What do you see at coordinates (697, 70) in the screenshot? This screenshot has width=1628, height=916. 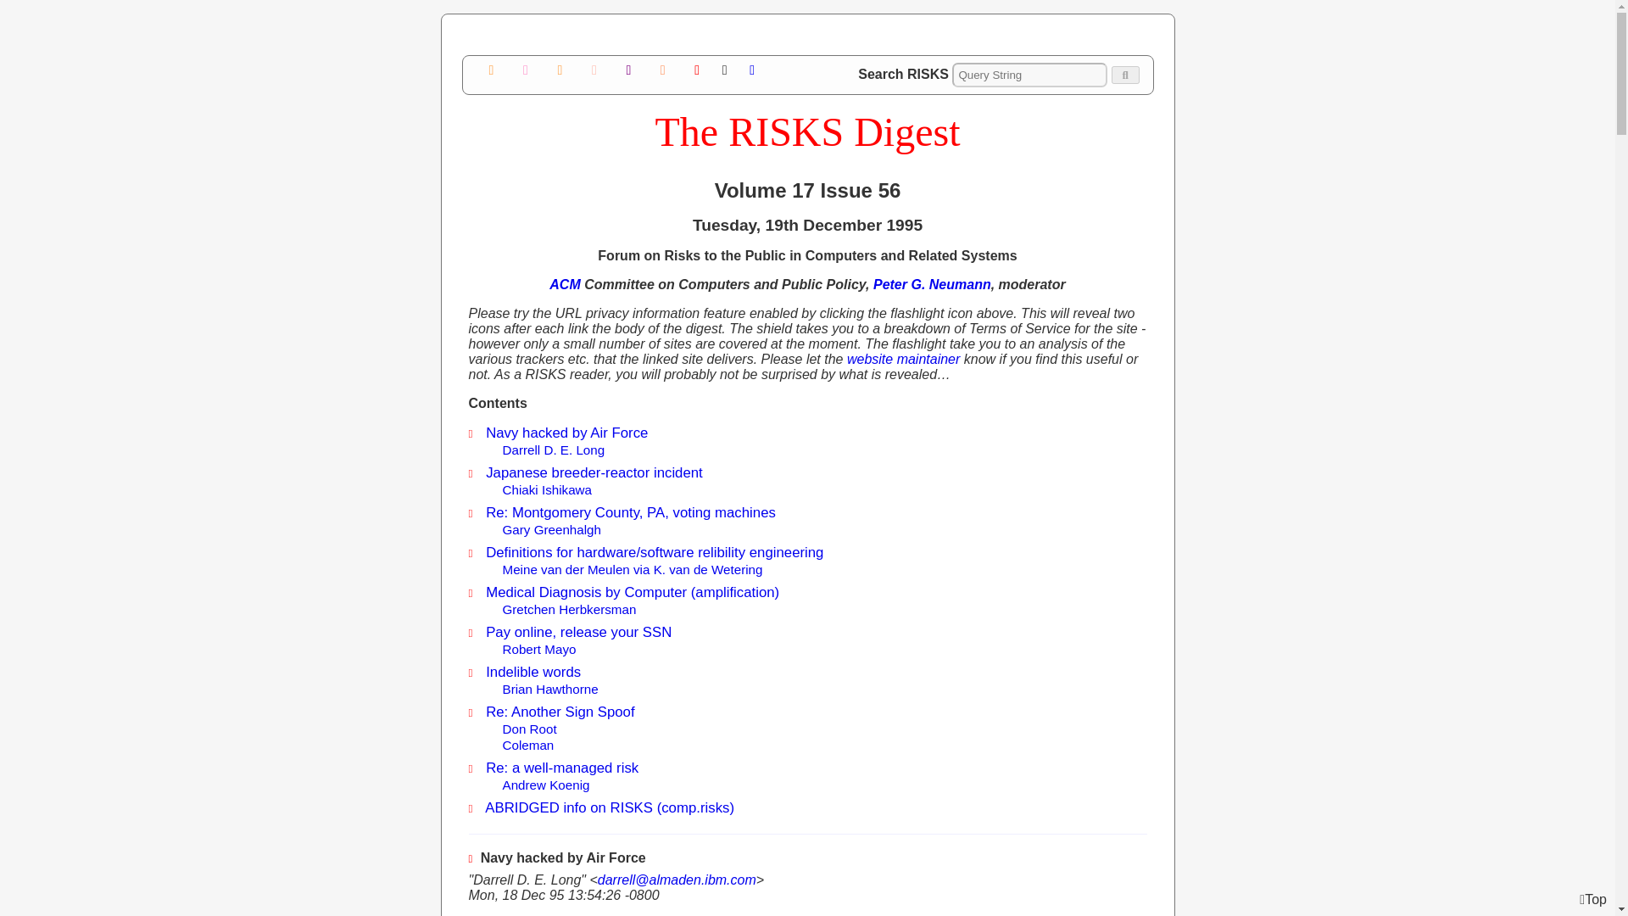 I see `The latest issue` at bounding box center [697, 70].